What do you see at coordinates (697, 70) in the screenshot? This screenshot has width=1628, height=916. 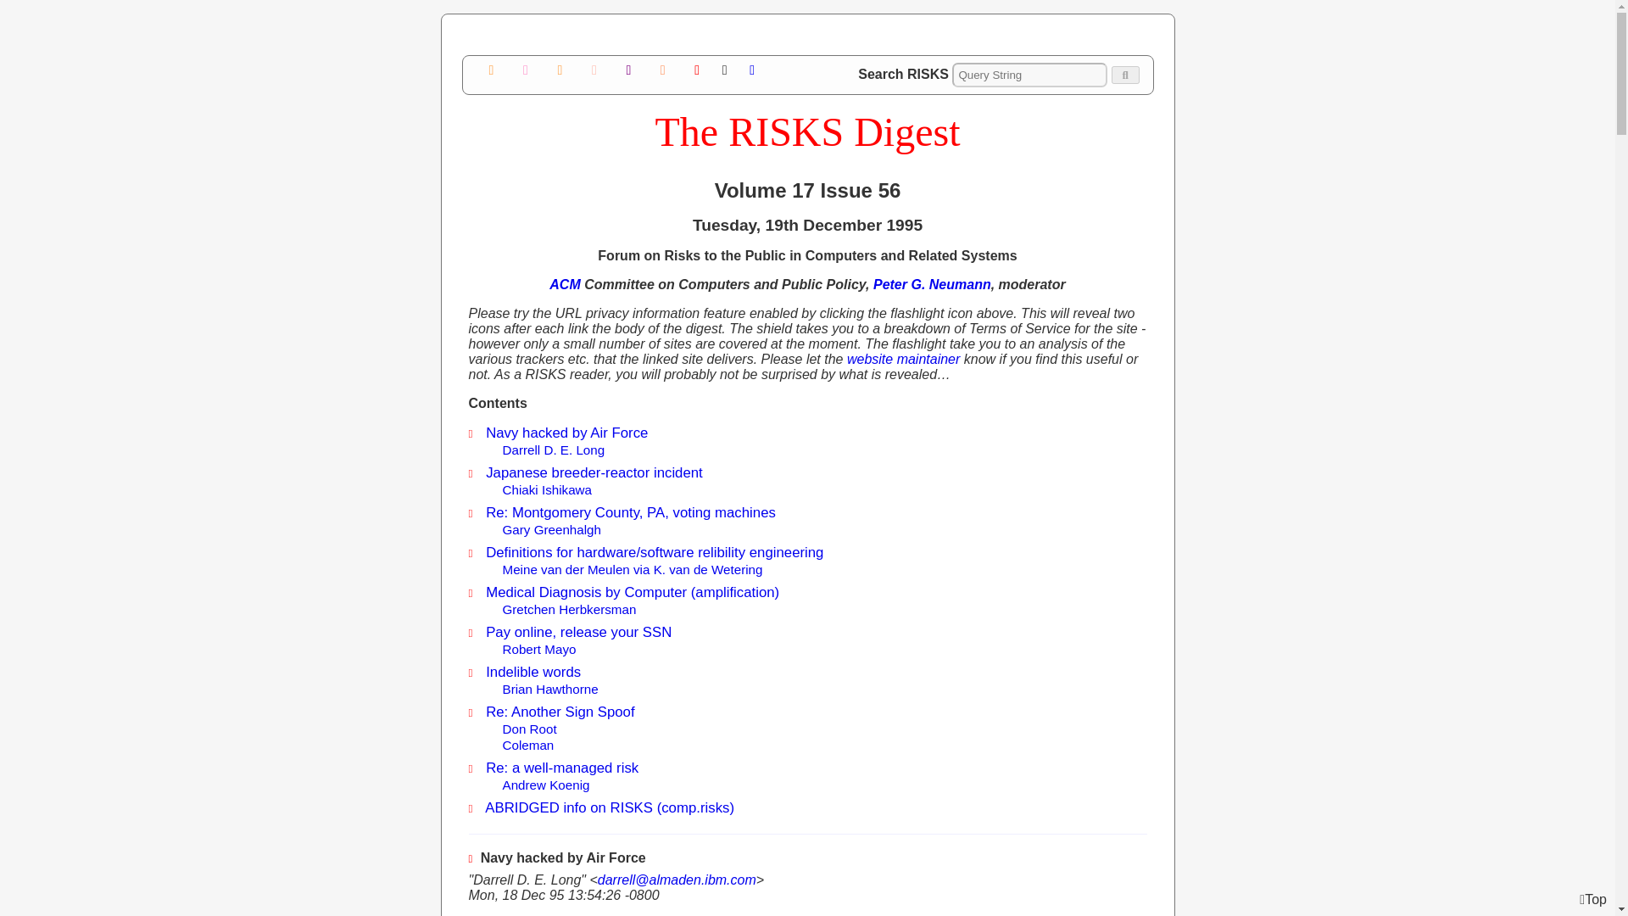 I see `The latest issue` at bounding box center [697, 70].